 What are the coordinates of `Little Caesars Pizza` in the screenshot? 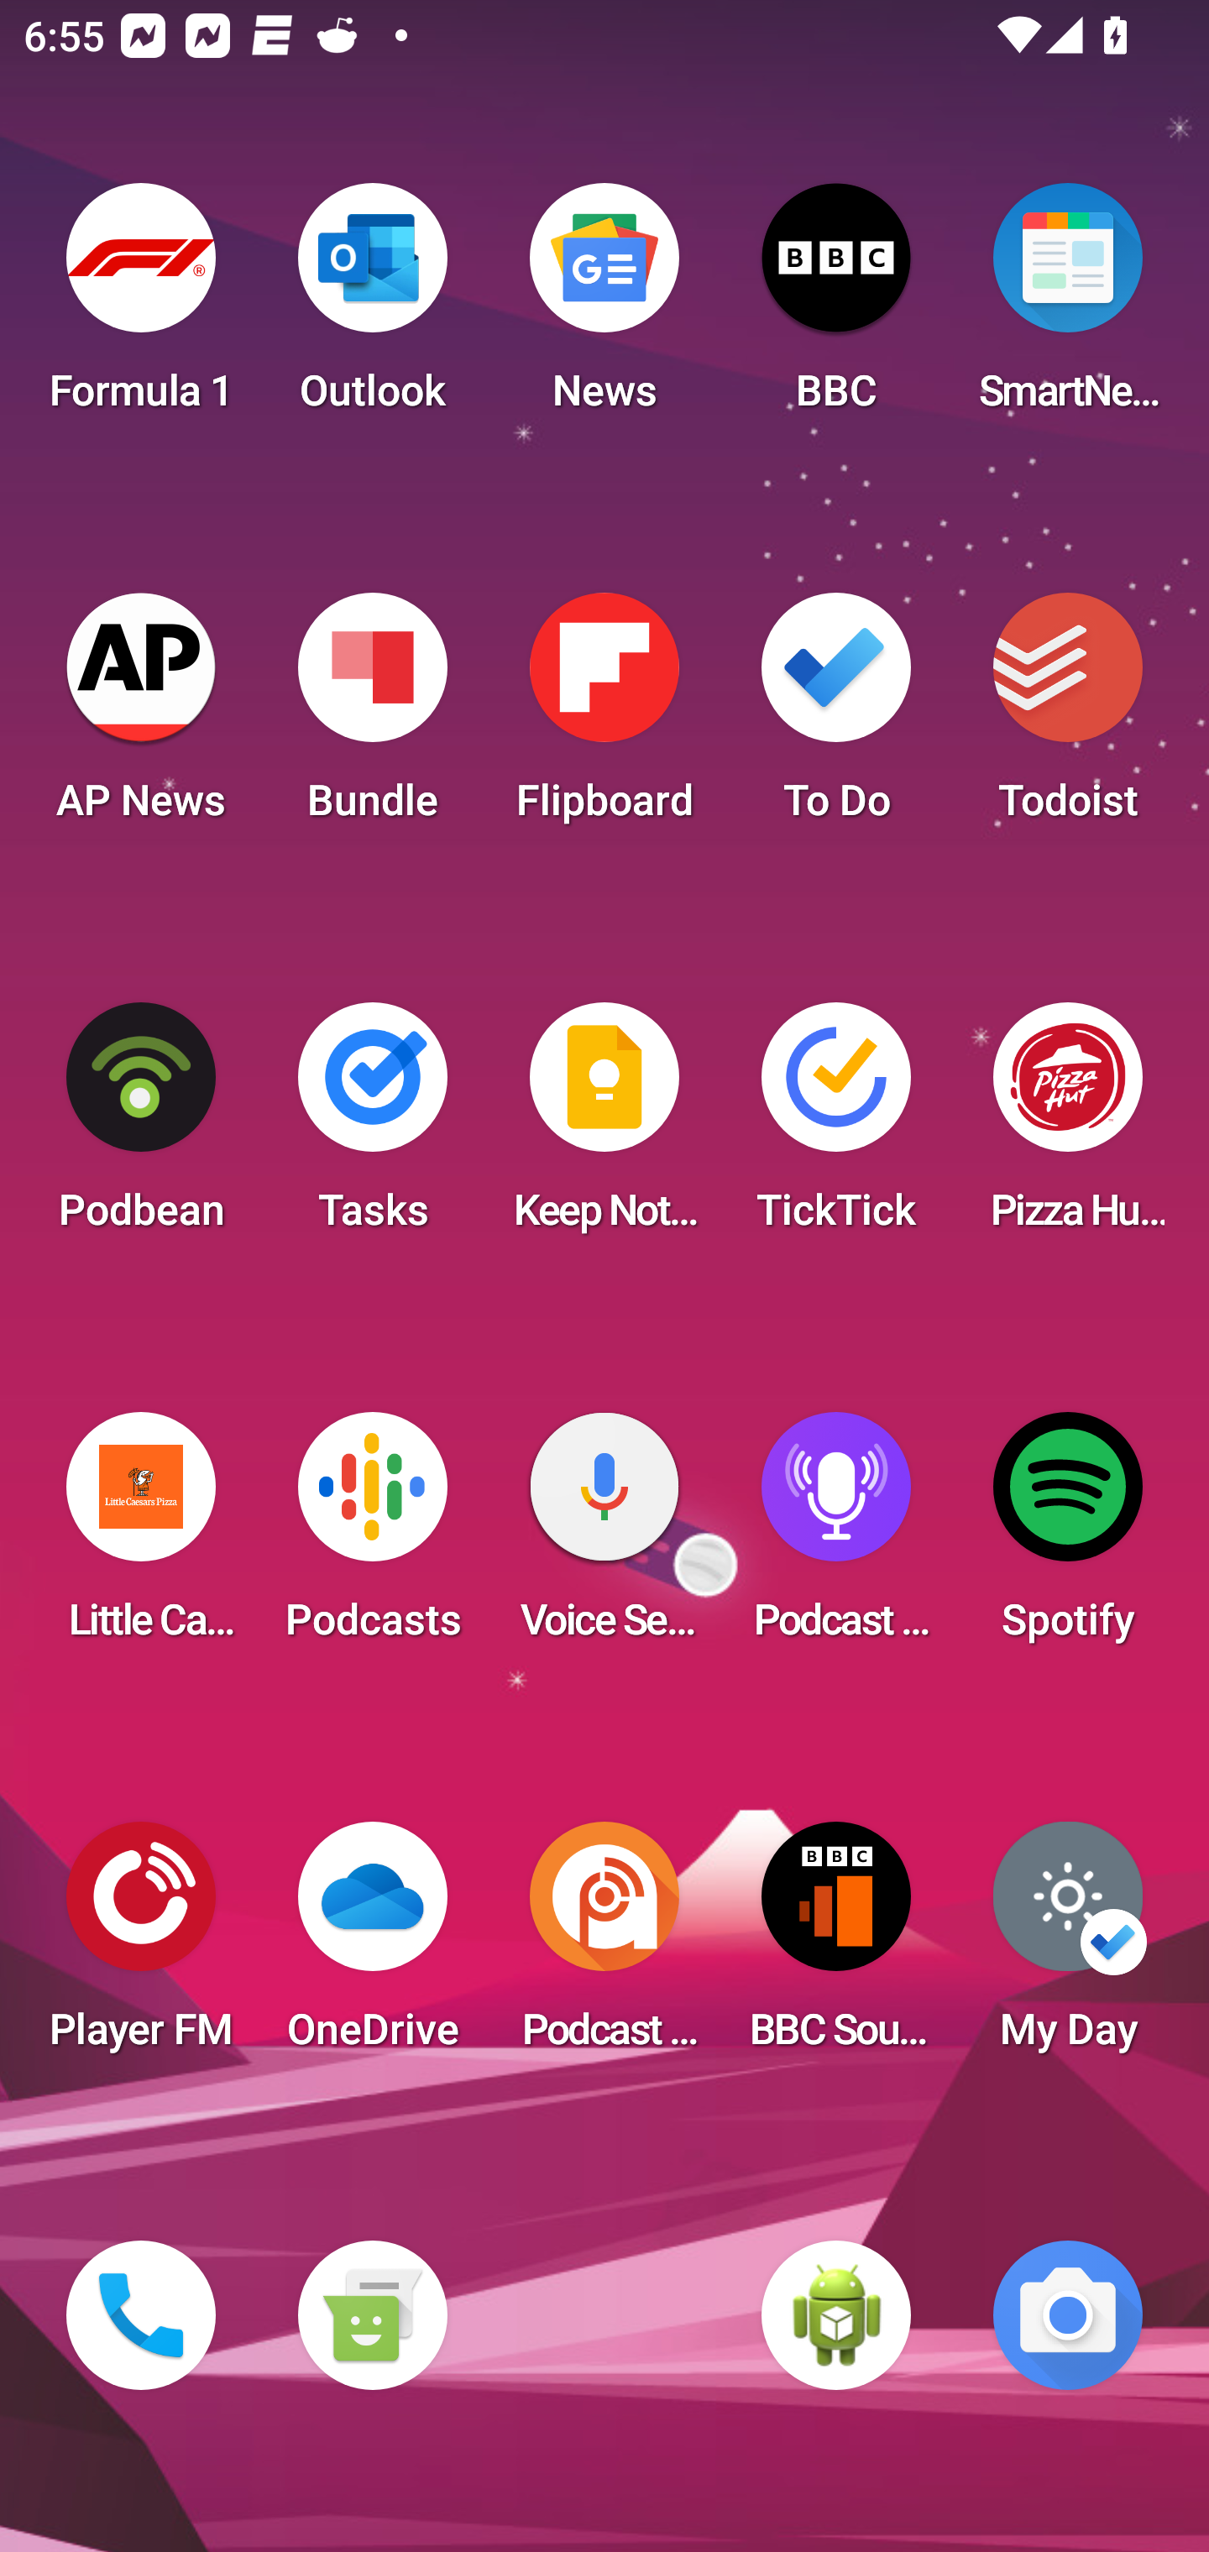 It's located at (141, 1536).